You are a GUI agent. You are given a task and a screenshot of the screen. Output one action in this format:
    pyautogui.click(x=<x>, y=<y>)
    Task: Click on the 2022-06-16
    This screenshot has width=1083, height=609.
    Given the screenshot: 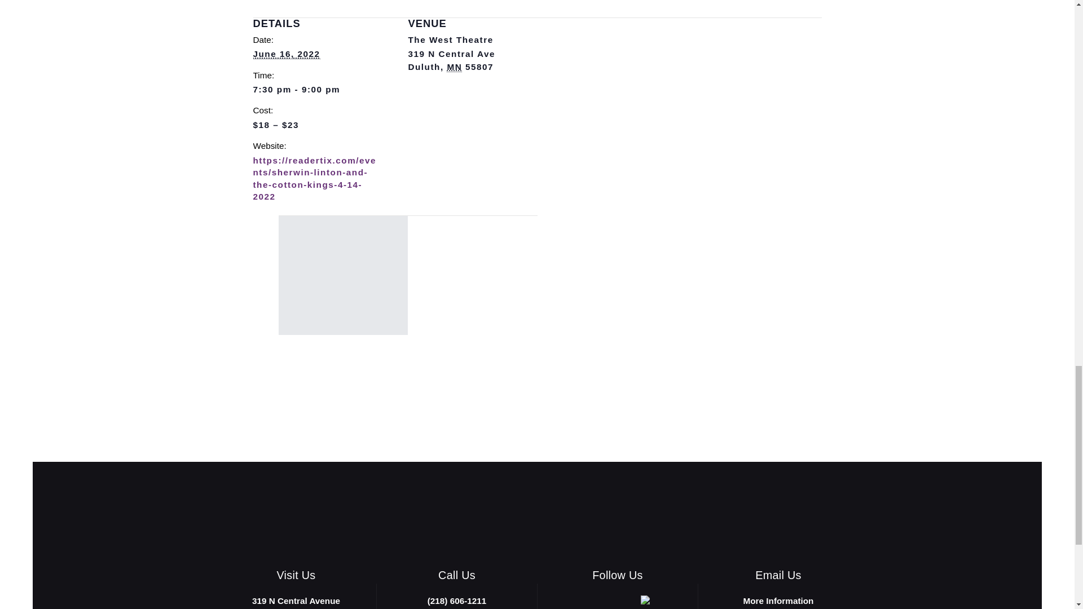 What is the action you would take?
    pyautogui.click(x=317, y=89)
    